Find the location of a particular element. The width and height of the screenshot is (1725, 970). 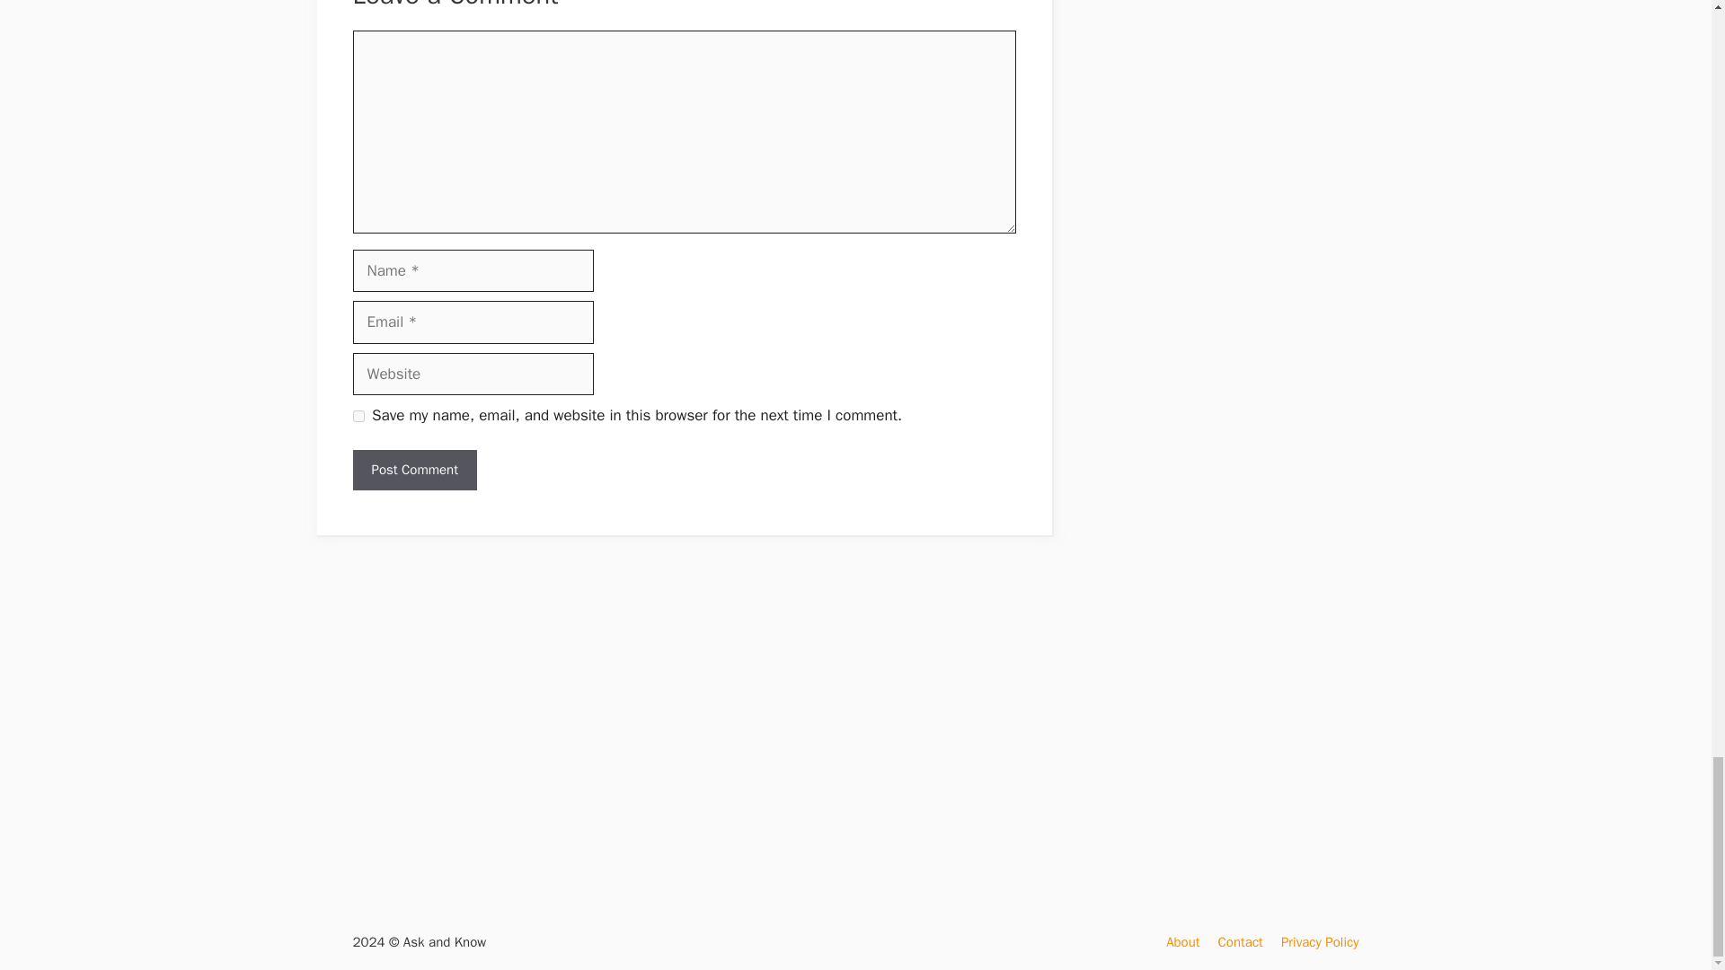

Post Comment is located at coordinates (413, 471).